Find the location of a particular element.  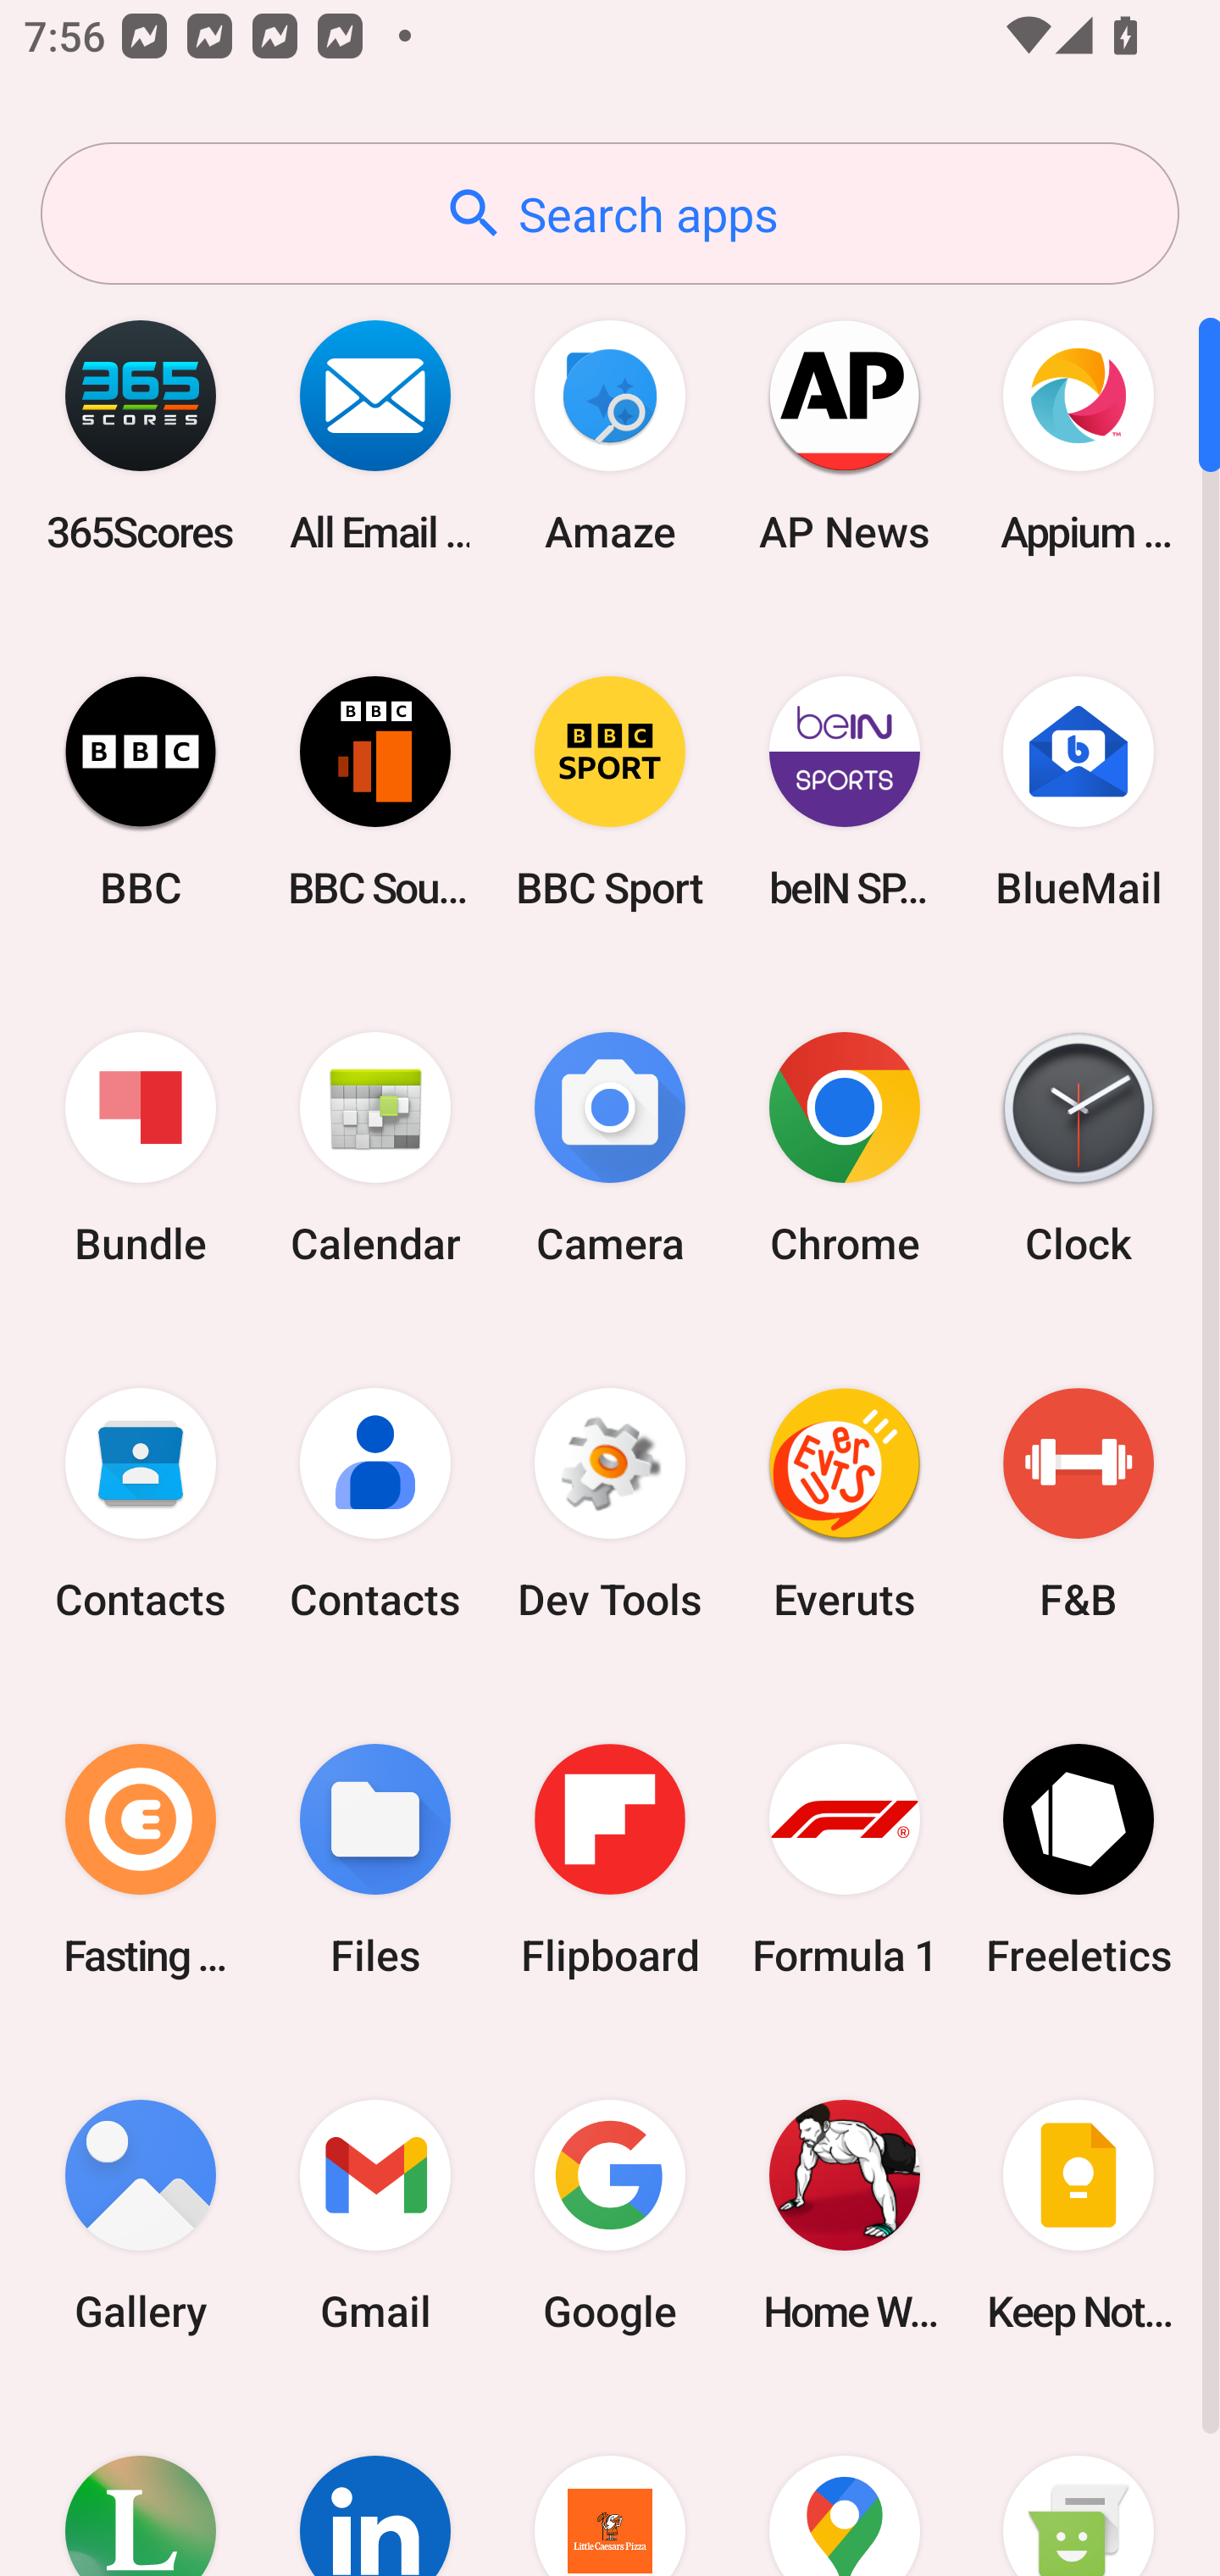

Clock is located at coordinates (1079, 1149).